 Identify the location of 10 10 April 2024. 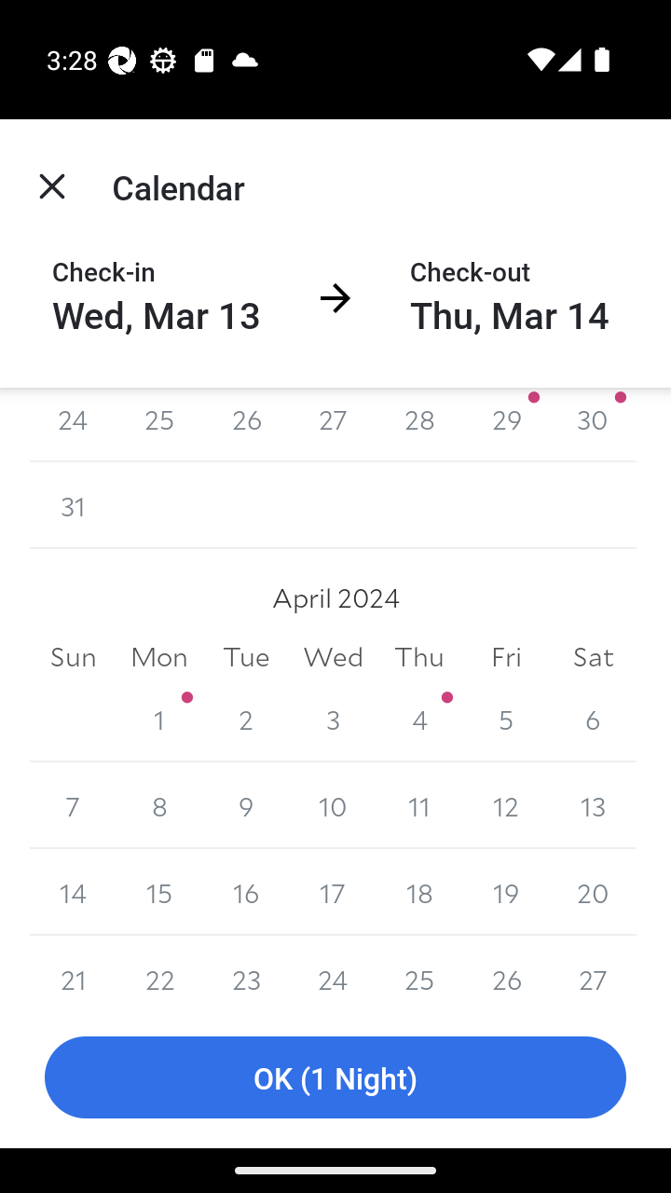
(333, 805).